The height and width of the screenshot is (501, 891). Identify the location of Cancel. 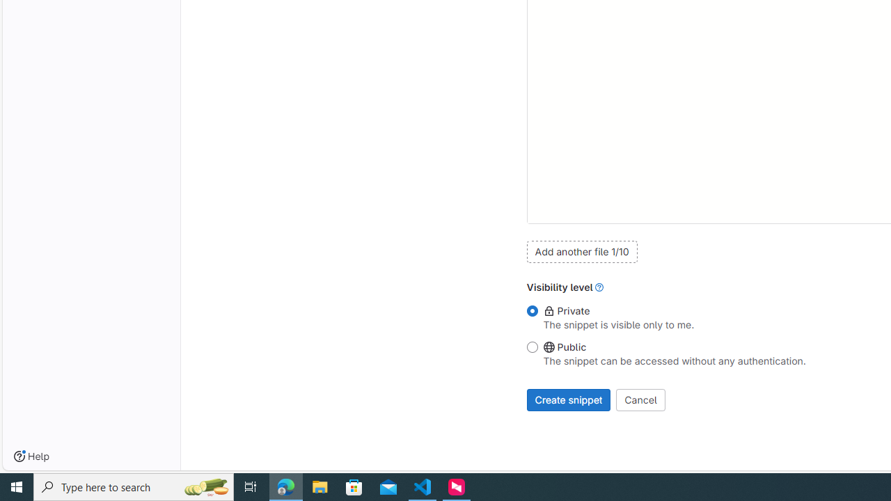
(640, 399).